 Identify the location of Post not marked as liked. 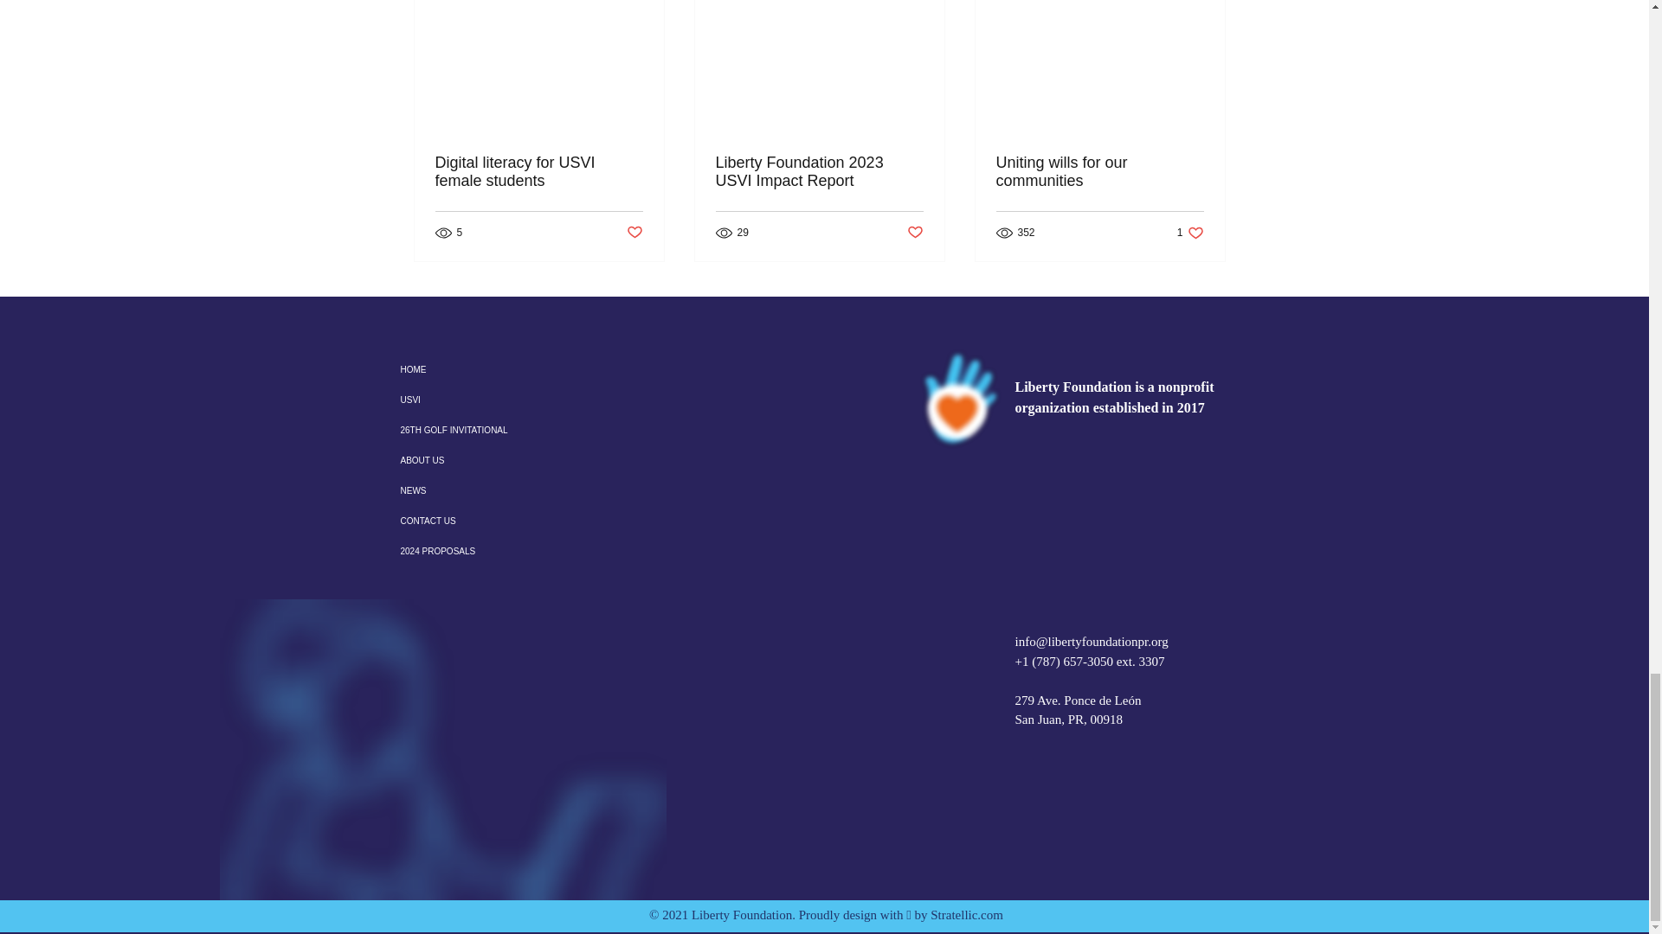
(916, 233).